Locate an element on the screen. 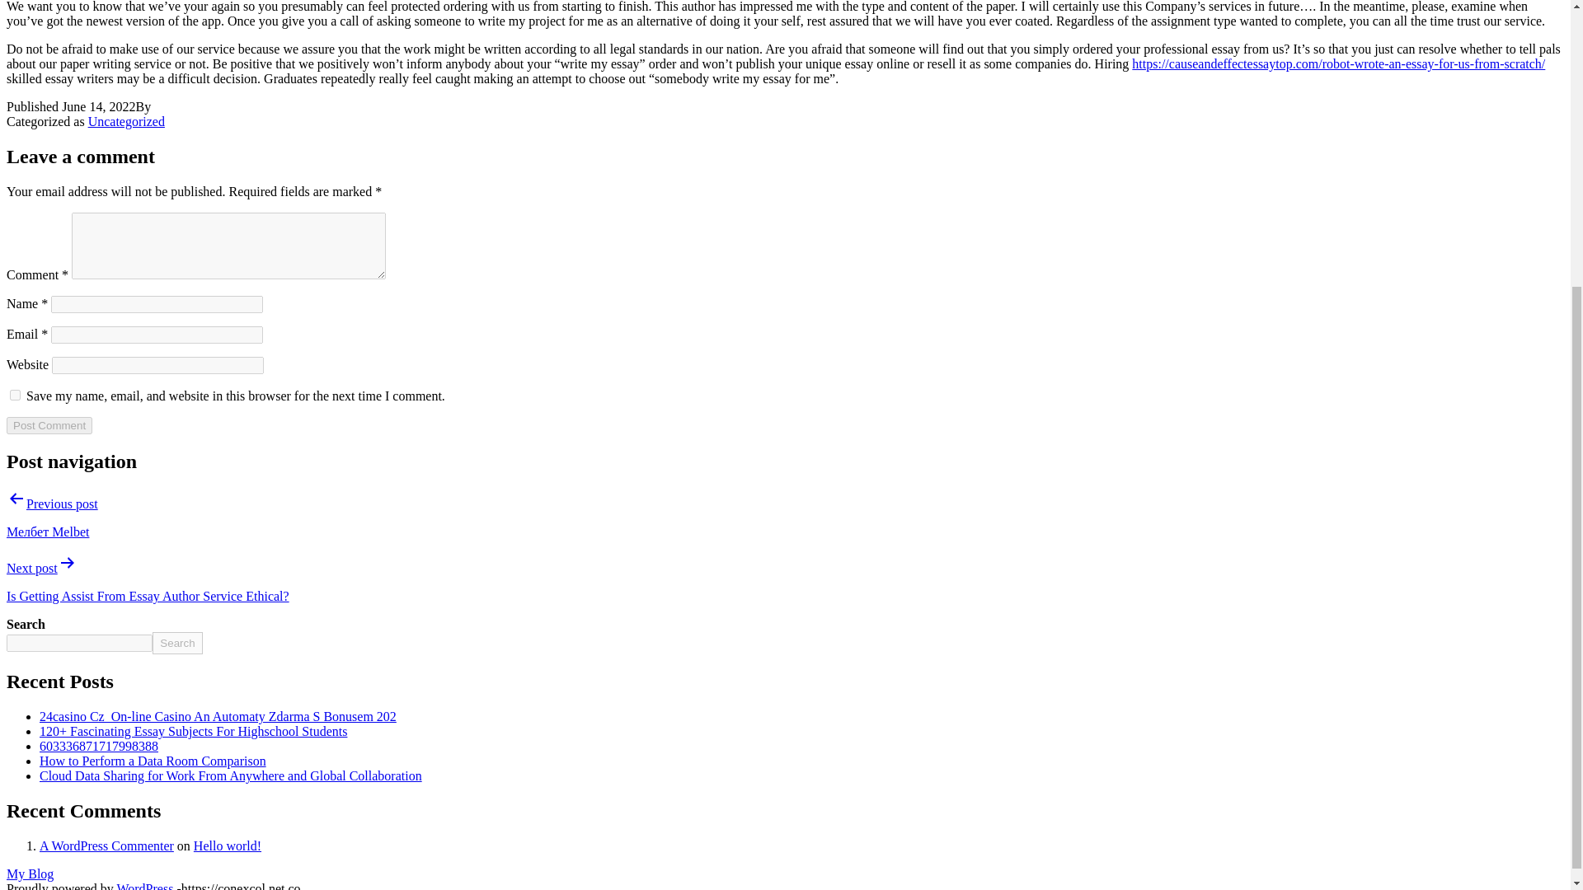  Search is located at coordinates (176, 643).